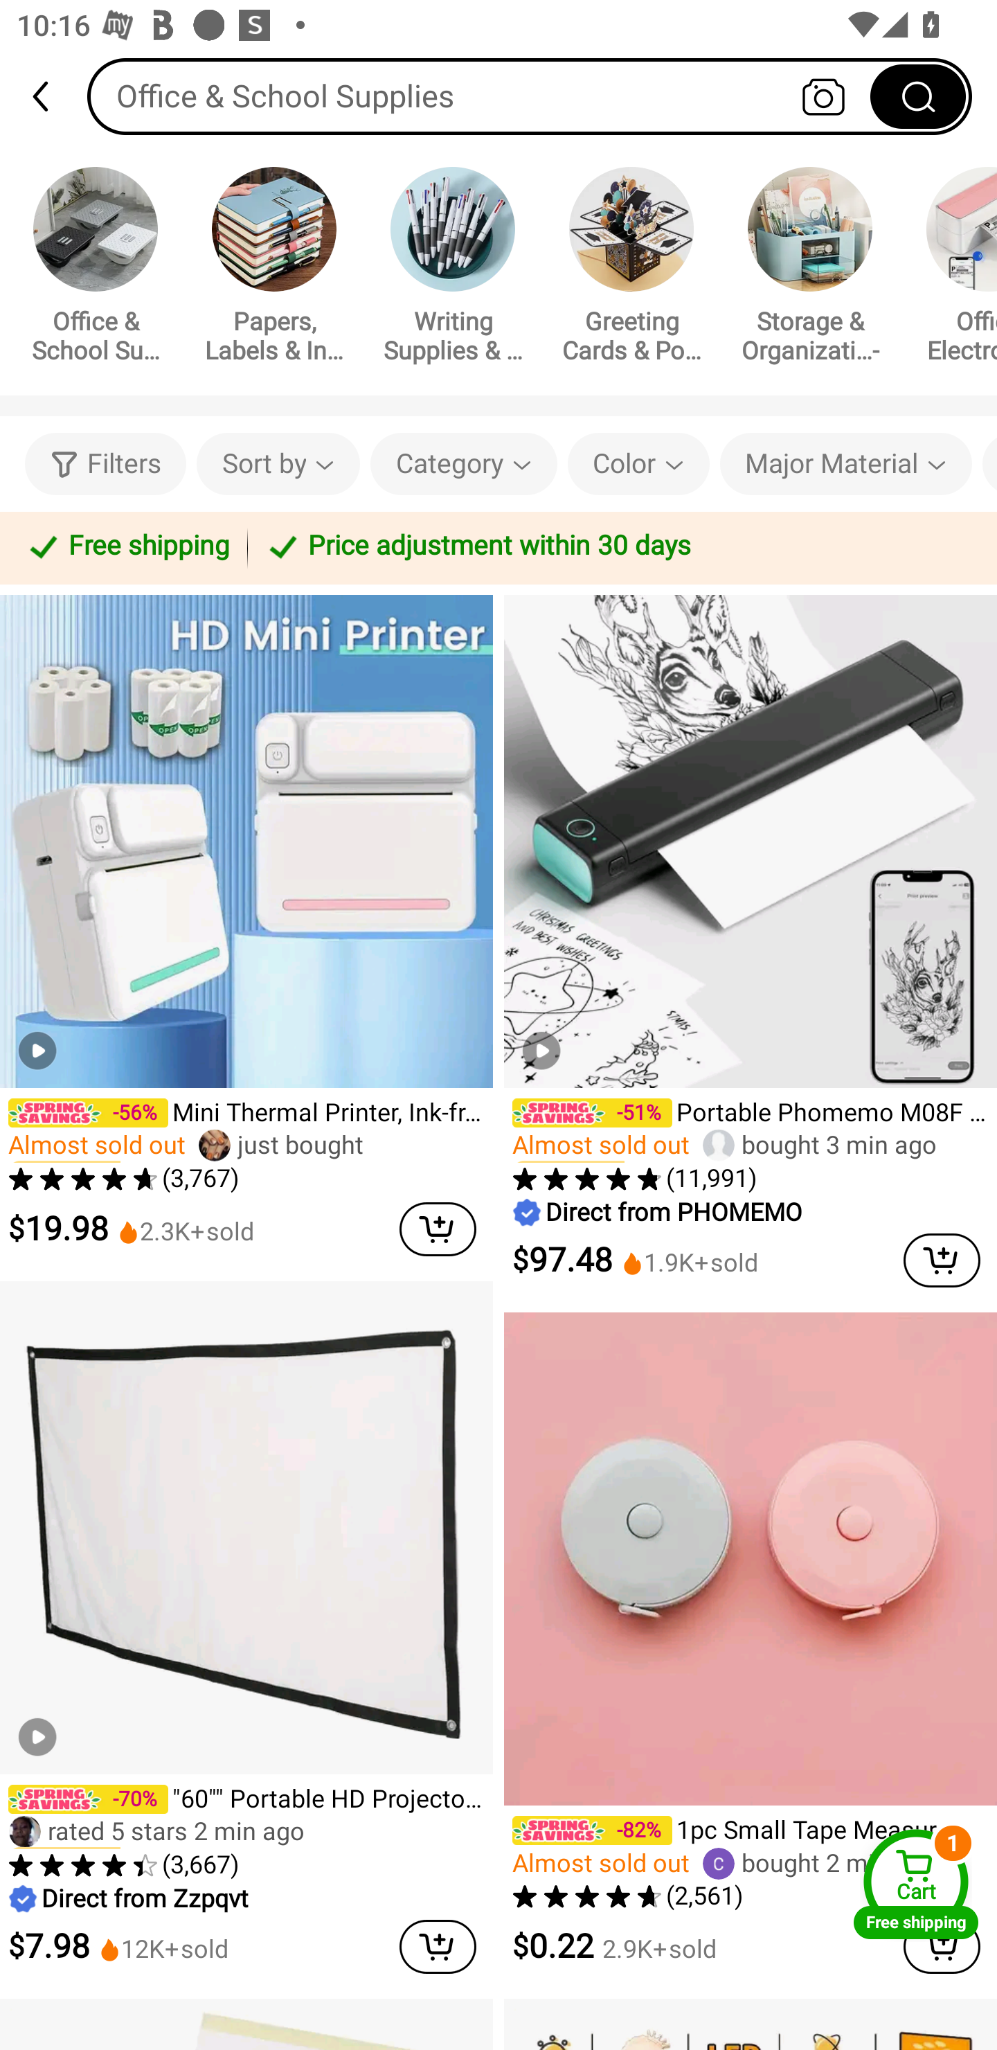 The image size is (997, 2050). I want to click on Writing Supplies & Correction Supplies, so click(453, 269).